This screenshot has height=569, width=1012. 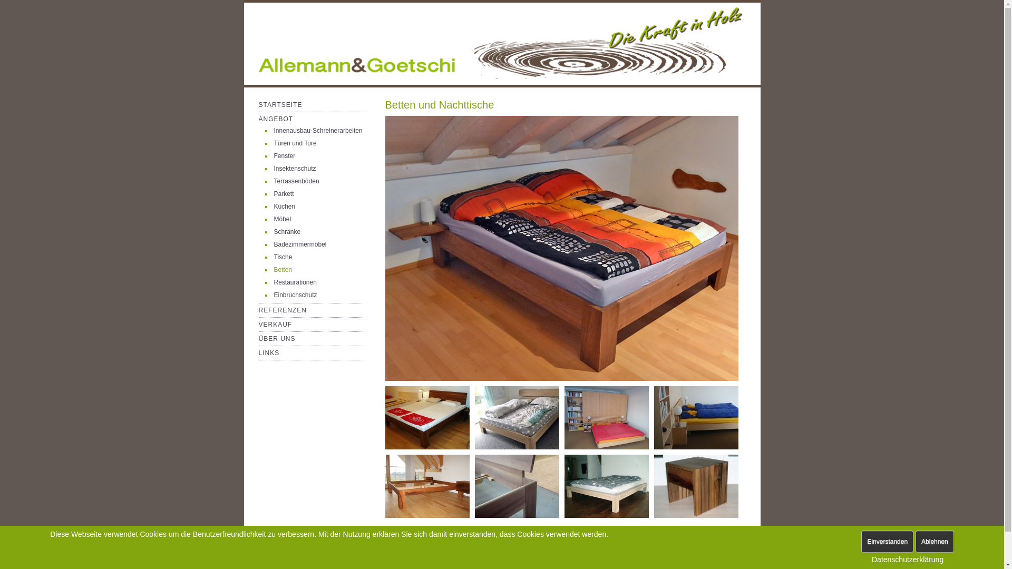 What do you see at coordinates (284, 257) in the screenshot?
I see `Tische` at bounding box center [284, 257].